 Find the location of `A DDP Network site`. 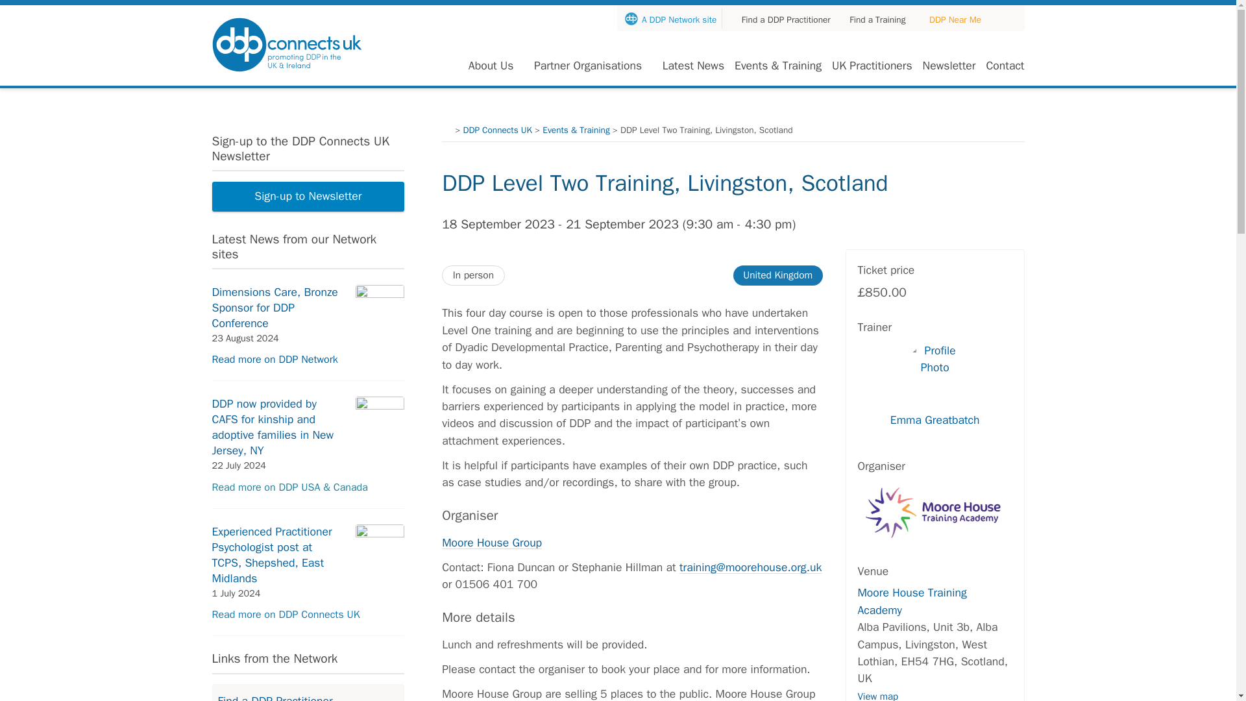

A DDP Network site is located at coordinates (671, 19).